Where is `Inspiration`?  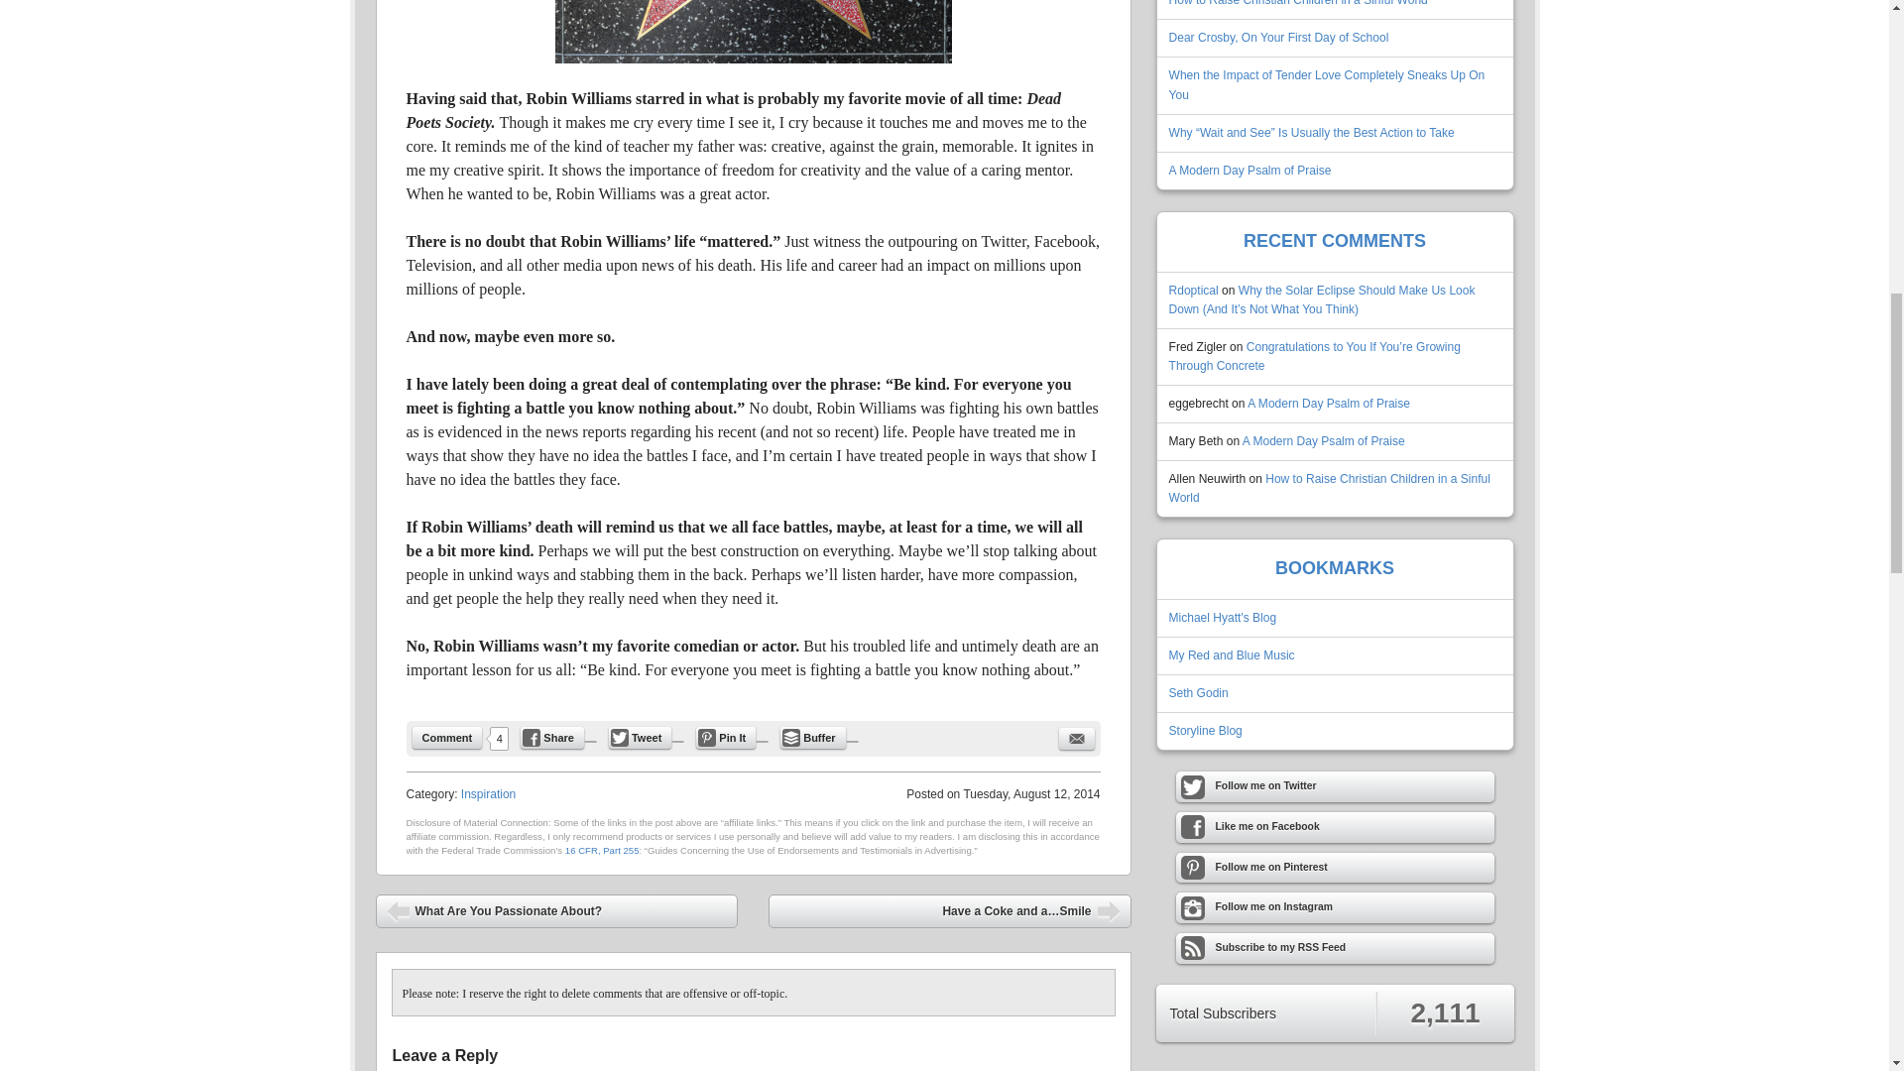 Inspiration is located at coordinates (488, 793).